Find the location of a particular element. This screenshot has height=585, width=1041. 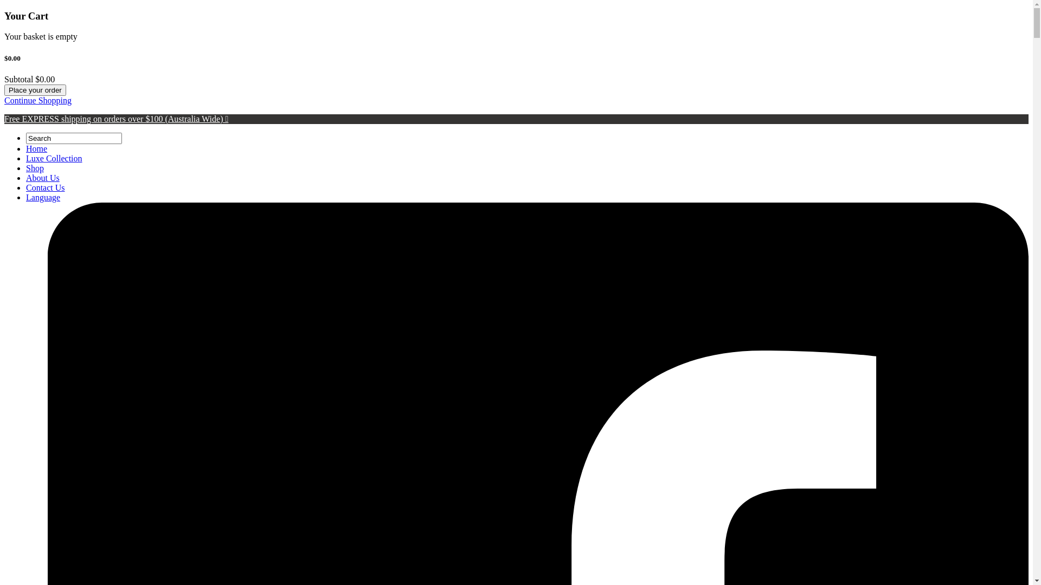

Contact Us is located at coordinates (46, 187).